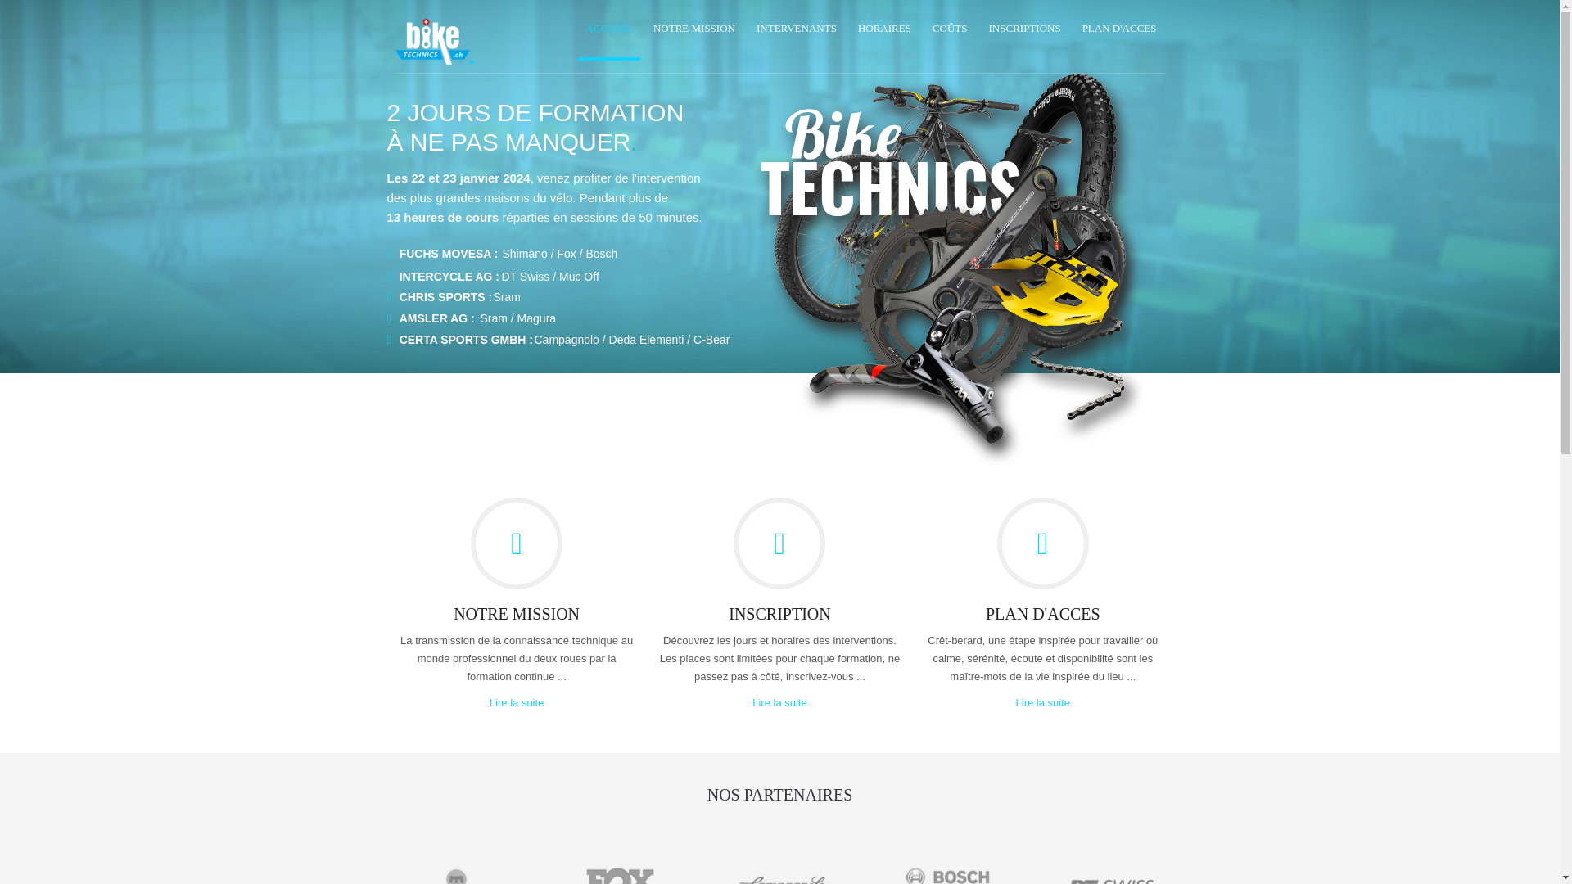  What do you see at coordinates (609, 30) in the screenshot?
I see `ACCUEIL` at bounding box center [609, 30].